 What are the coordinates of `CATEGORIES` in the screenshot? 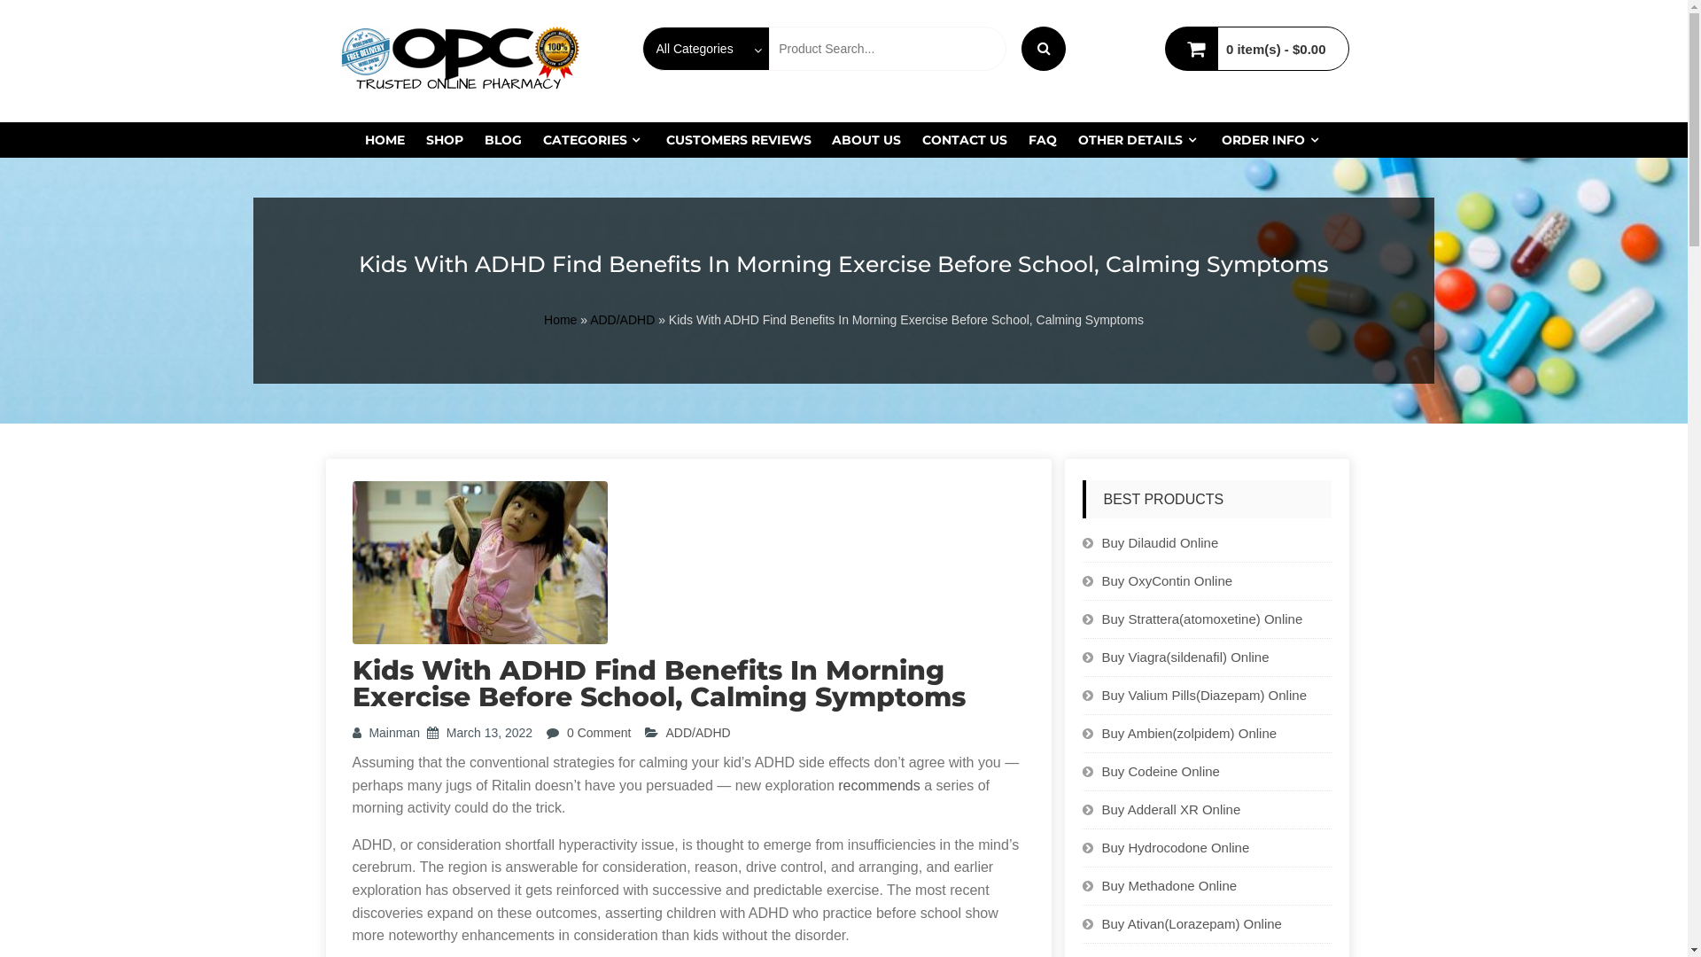 It's located at (594, 140).